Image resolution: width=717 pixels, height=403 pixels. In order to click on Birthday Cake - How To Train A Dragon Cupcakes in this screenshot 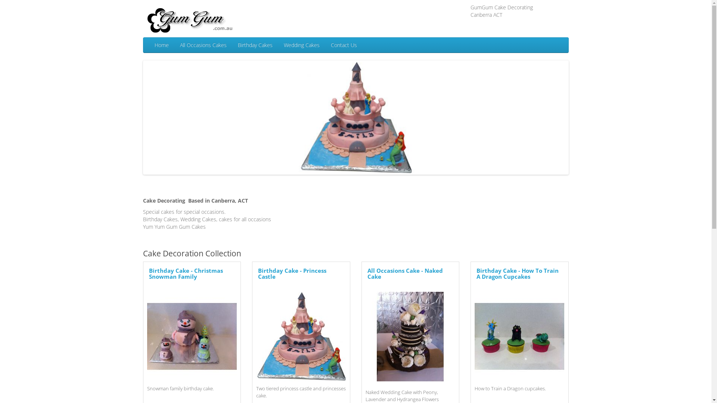, I will do `click(518, 274)`.